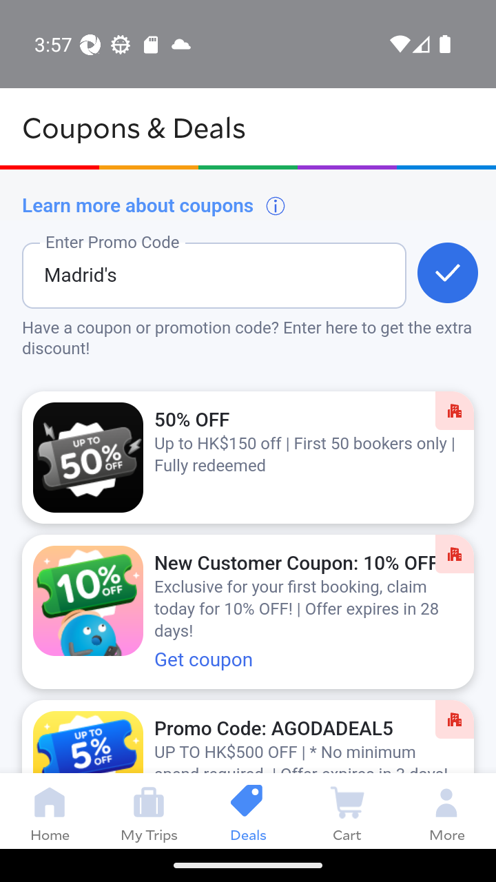 The width and height of the screenshot is (496, 882). I want to click on More, so click(446, 810).